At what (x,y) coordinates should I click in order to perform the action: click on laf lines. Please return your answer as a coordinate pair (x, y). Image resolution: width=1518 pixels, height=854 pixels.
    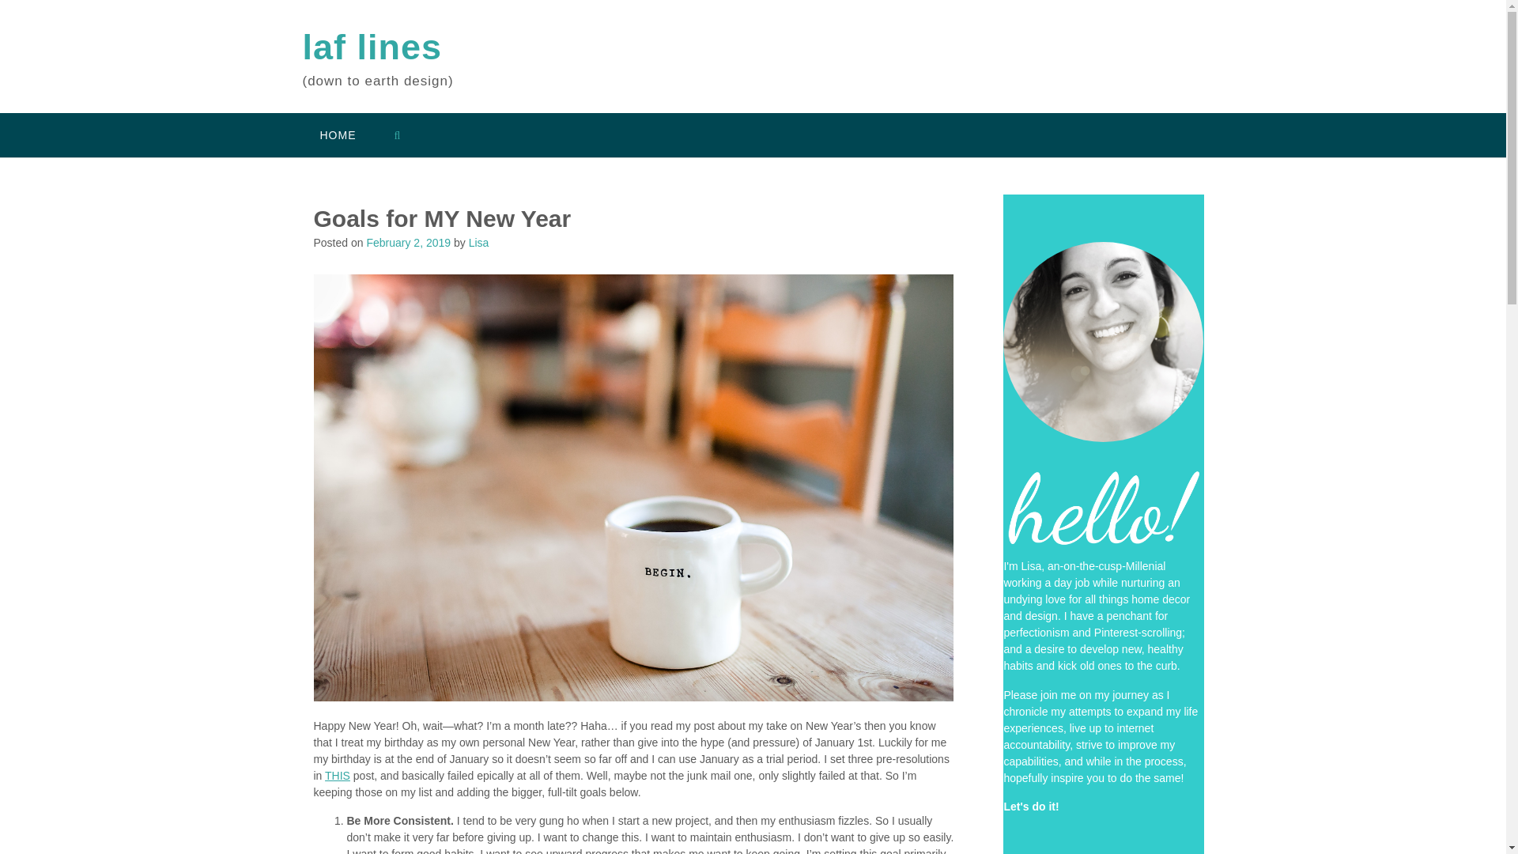
    Looking at the image, I should click on (372, 47).